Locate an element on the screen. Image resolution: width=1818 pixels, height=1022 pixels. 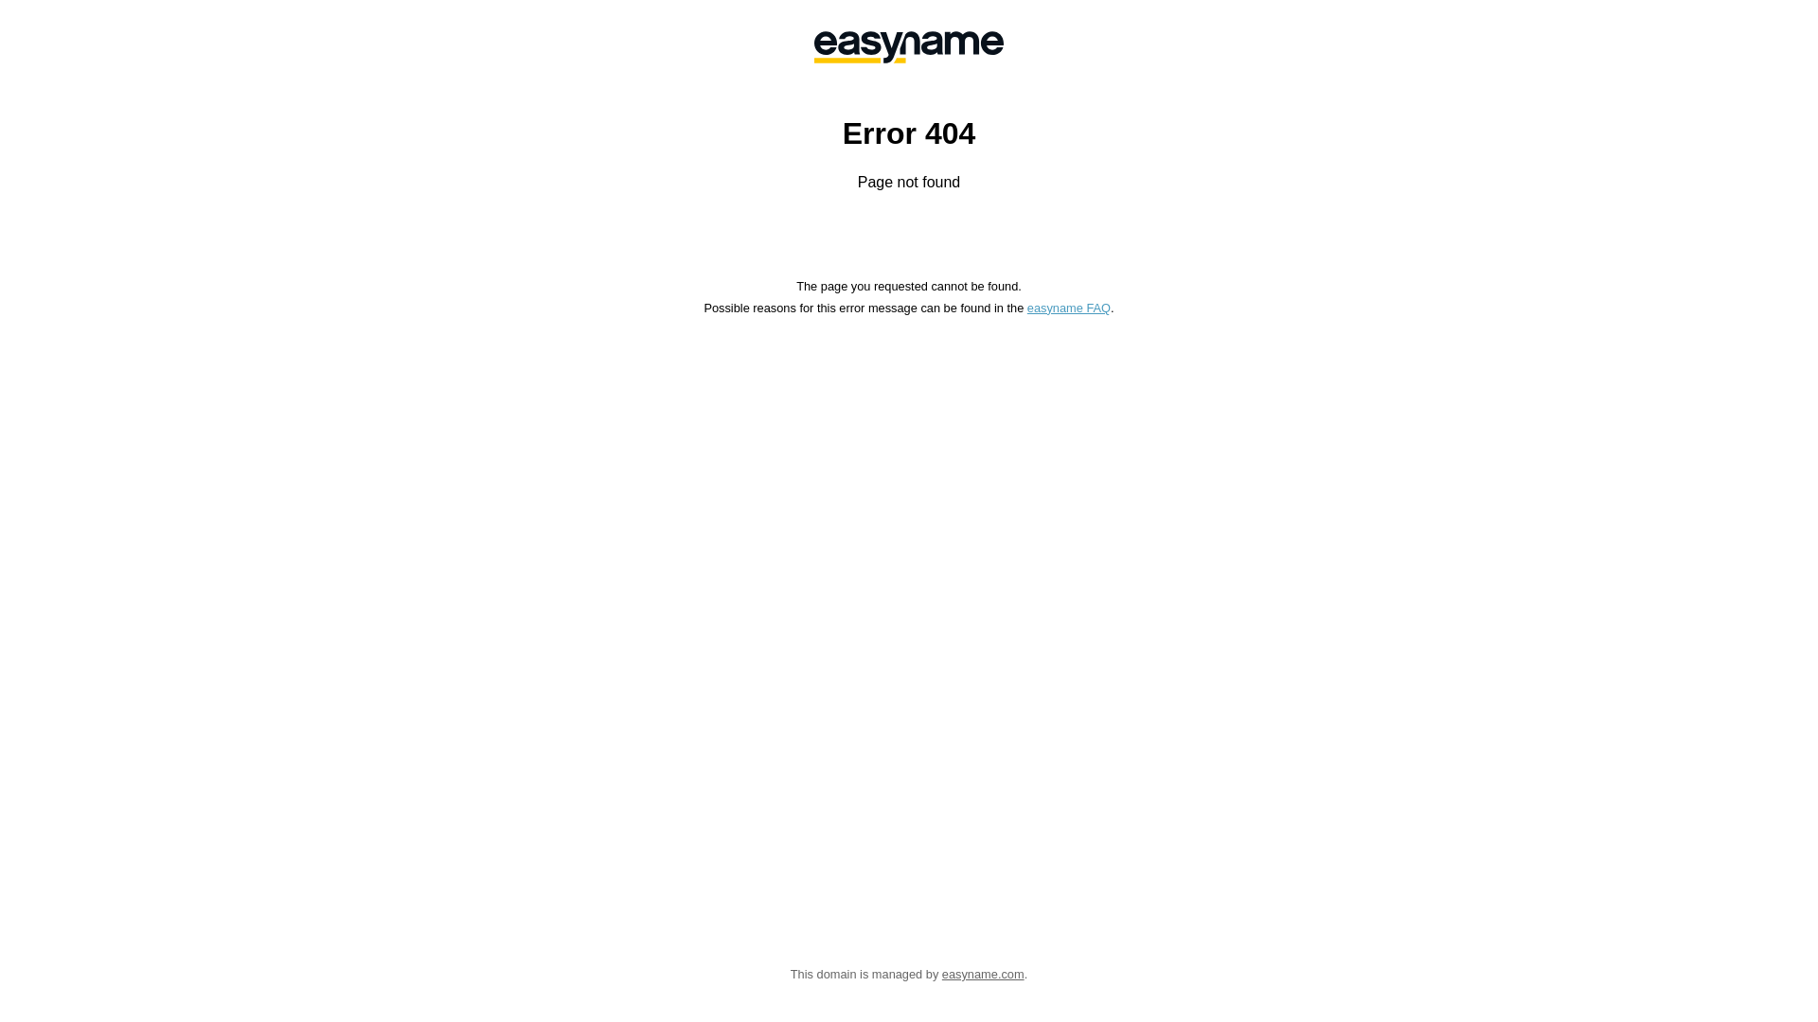
easyname GmbH is located at coordinates (909, 47).